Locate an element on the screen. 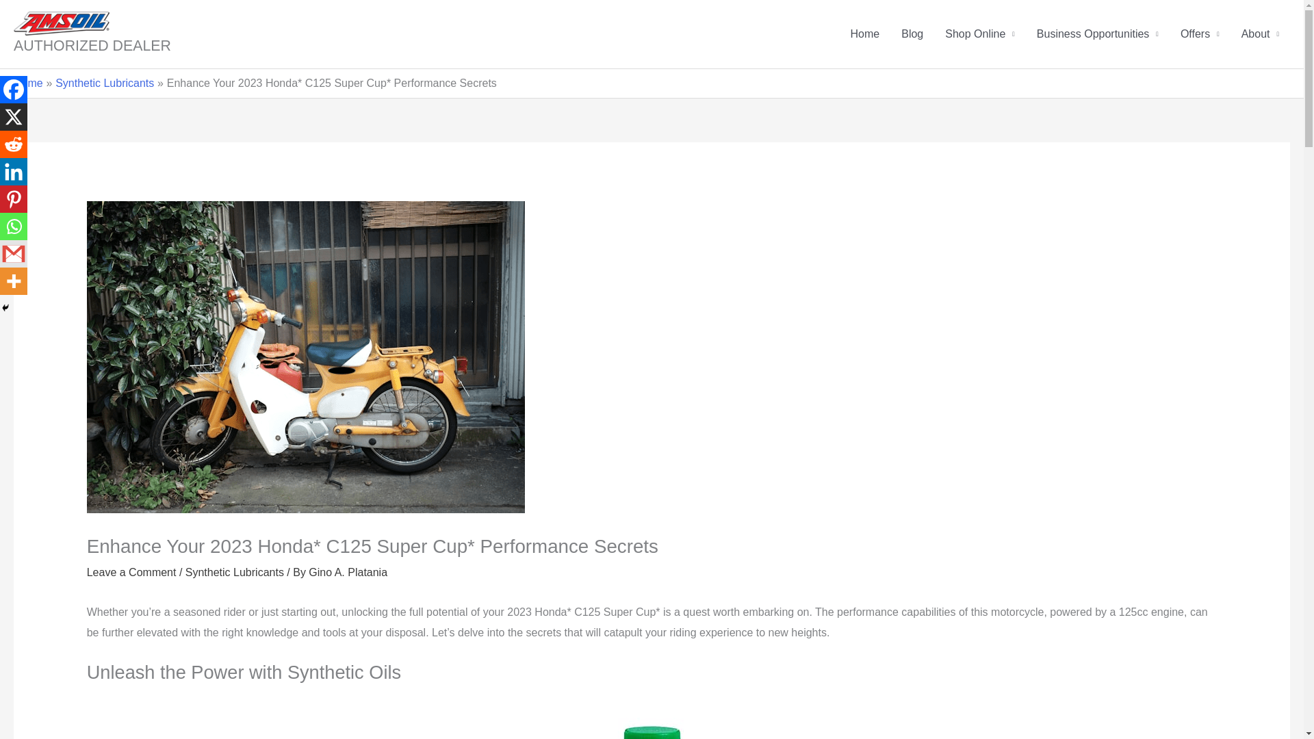 Image resolution: width=1314 pixels, height=739 pixels. View all posts by Gino A. Platania is located at coordinates (348, 572).